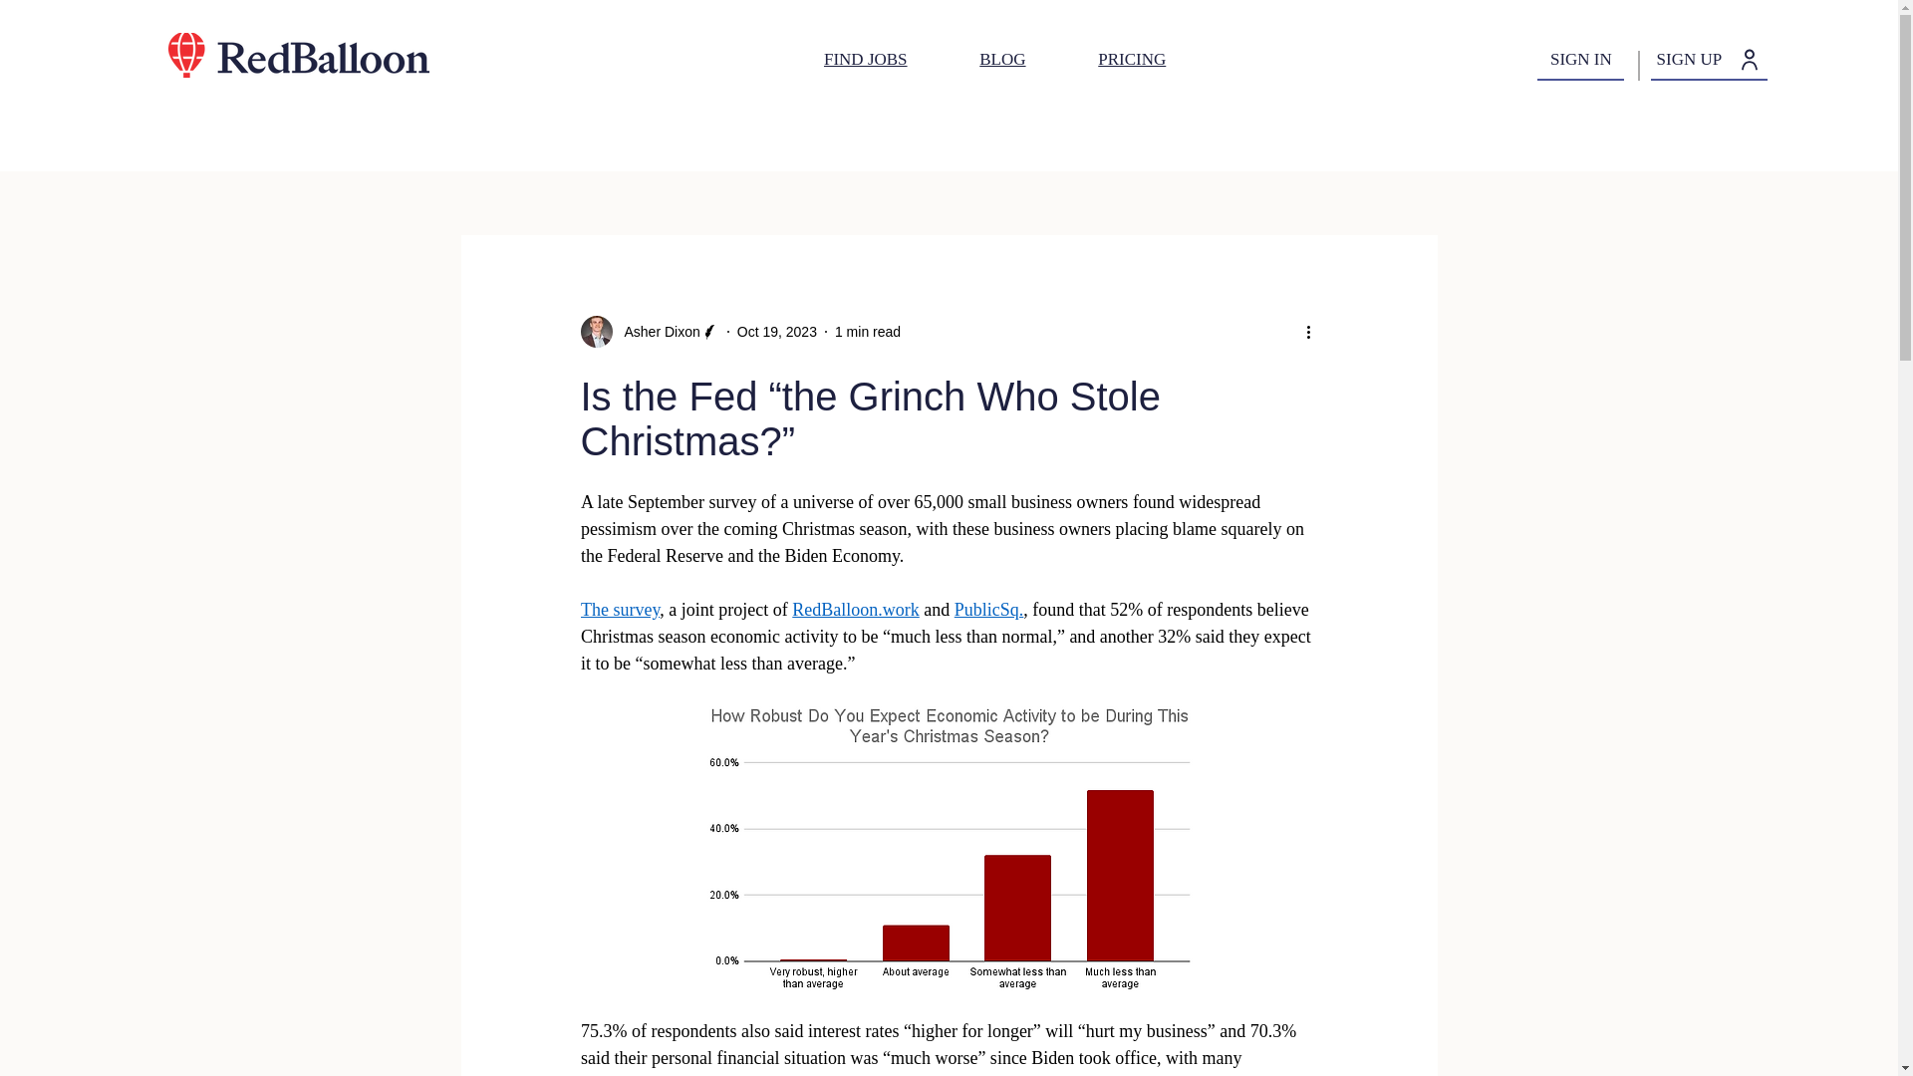 This screenshot has width=1913, height=1076. Describe the element at coordinates (988, 610) in the screenshot. I see `PublicSq.` at that location.